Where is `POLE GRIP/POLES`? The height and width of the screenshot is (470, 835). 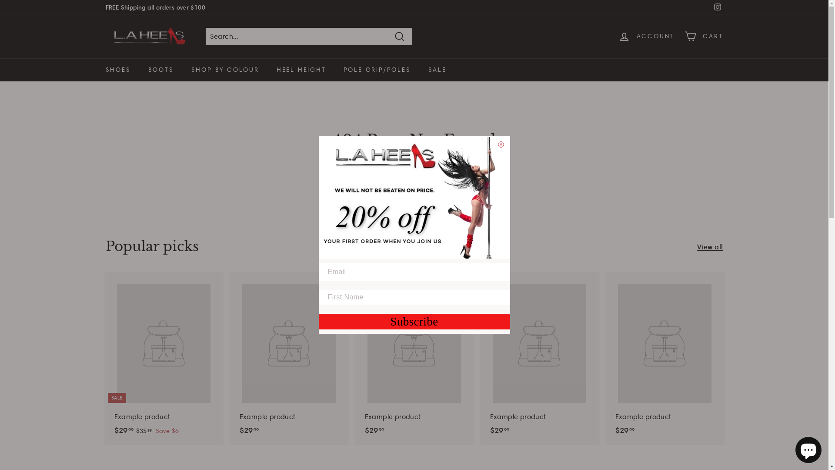
POLE GRIP/POLES is located at coordinates (377, 70).